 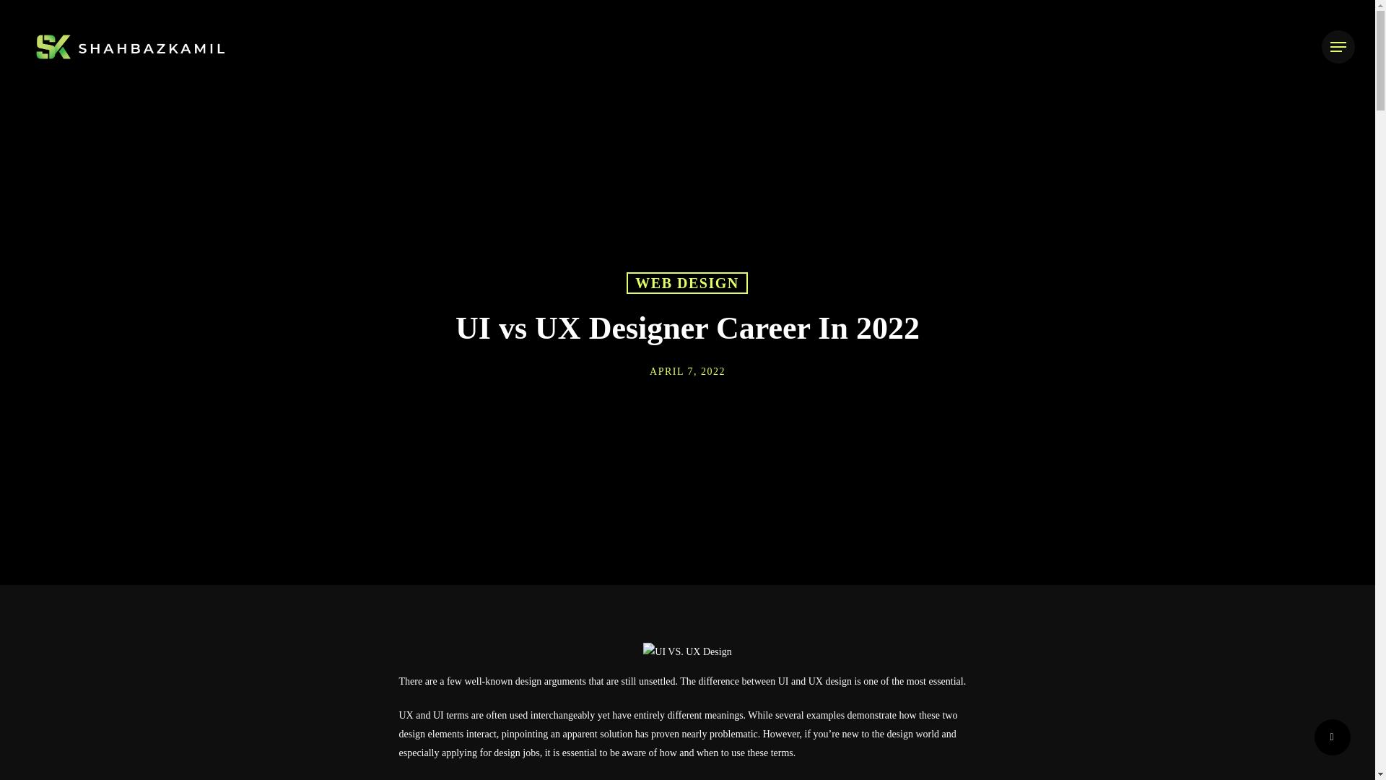 I want to click on WEB DESIGN, so click(x=686, y=309).